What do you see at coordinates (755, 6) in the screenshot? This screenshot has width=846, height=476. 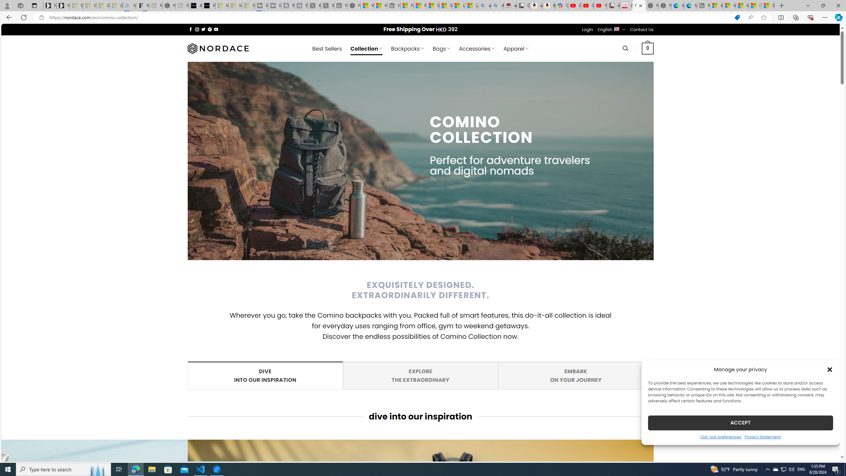 I see `I Gained 20 Pounds of Muscle in 30 Days! | Watch` at bounding box center [755, 6].